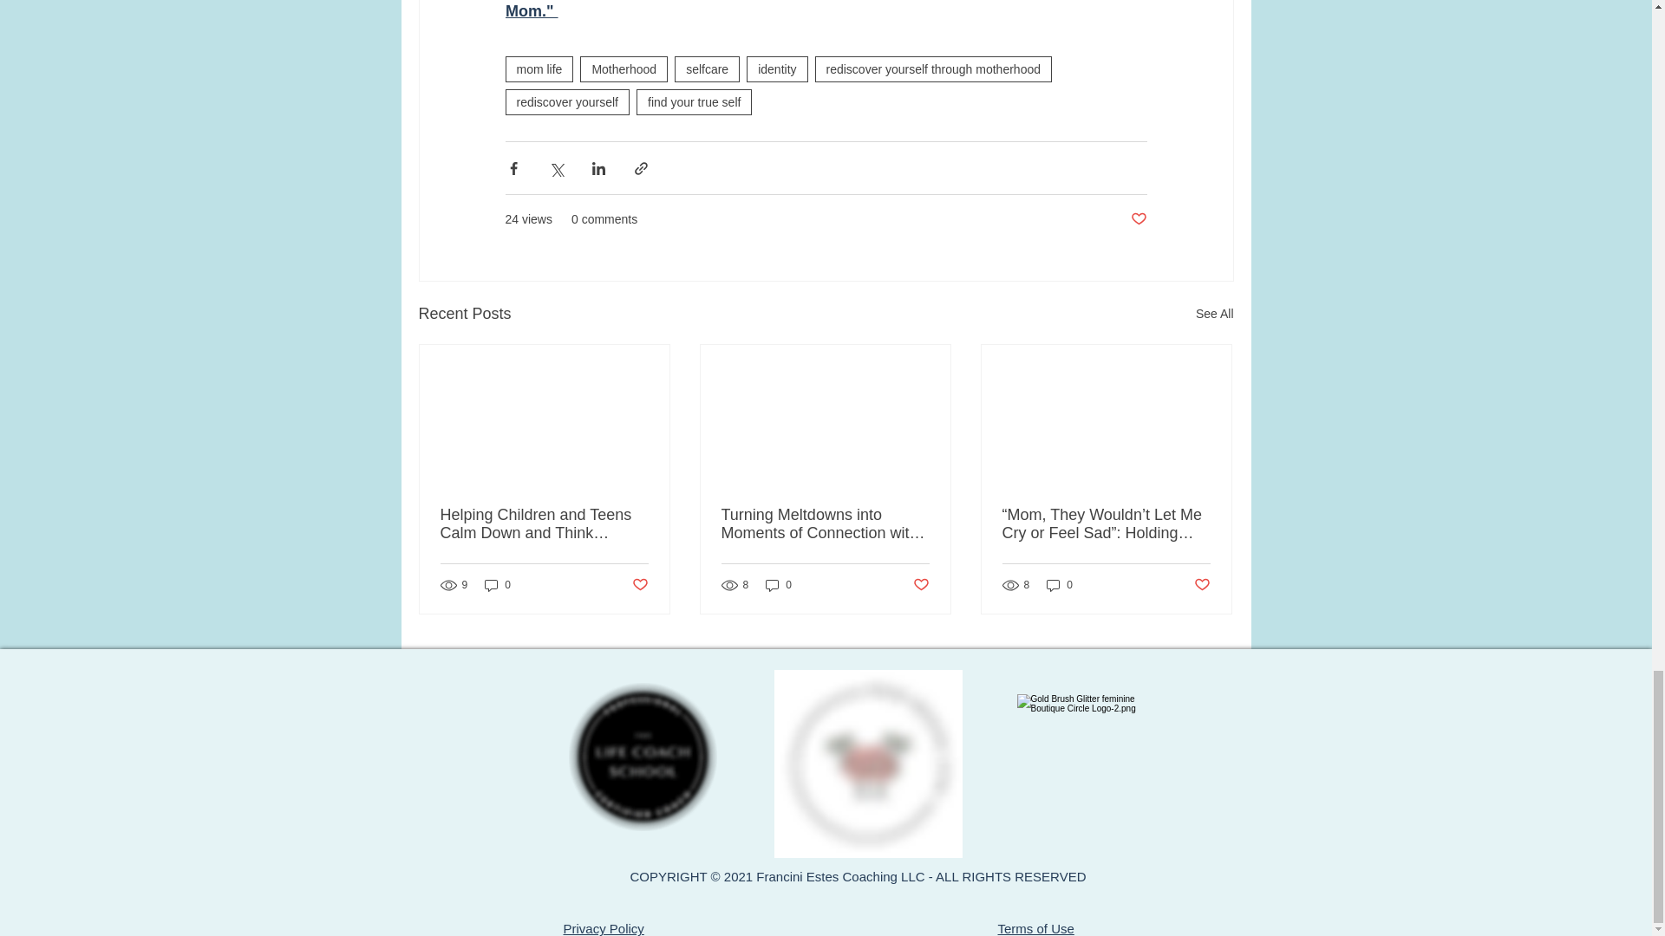 The height and width of the screenshot is (936, 1665). What do you see at coordinates (566, 101) in the screenshot?
I see `rediscover yourself` at bounding box center [566, 101].